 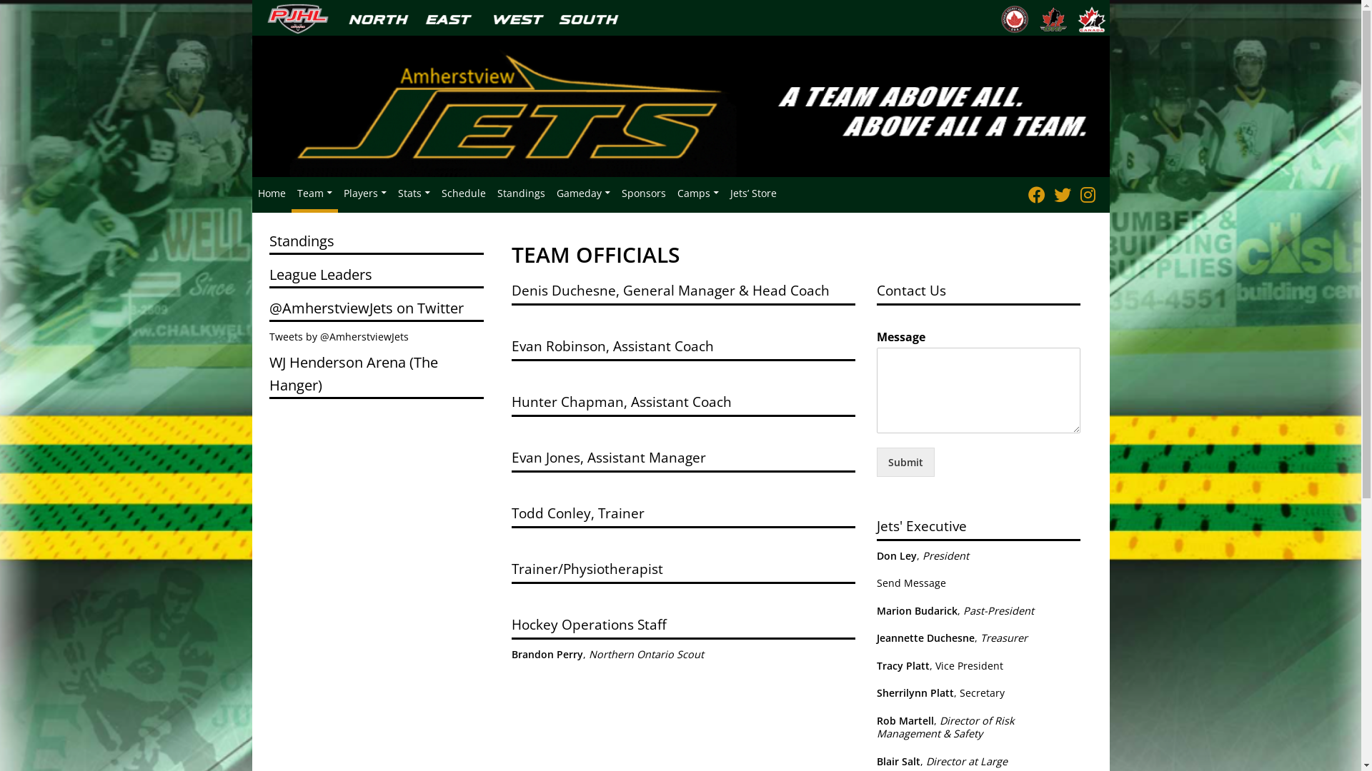 What do you see at coordinates (1088, 194) in the screenshot?
I see `Instagram` at bounding box center [1088, 194].